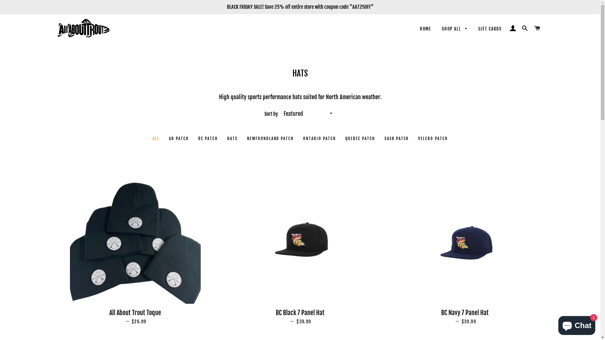 The height and width of the screenshot is (340, 605). What do you see at coordinates (433, 139) in the screenshot?
I see `VELCRO PATCH` at bounding box center [433, 139].